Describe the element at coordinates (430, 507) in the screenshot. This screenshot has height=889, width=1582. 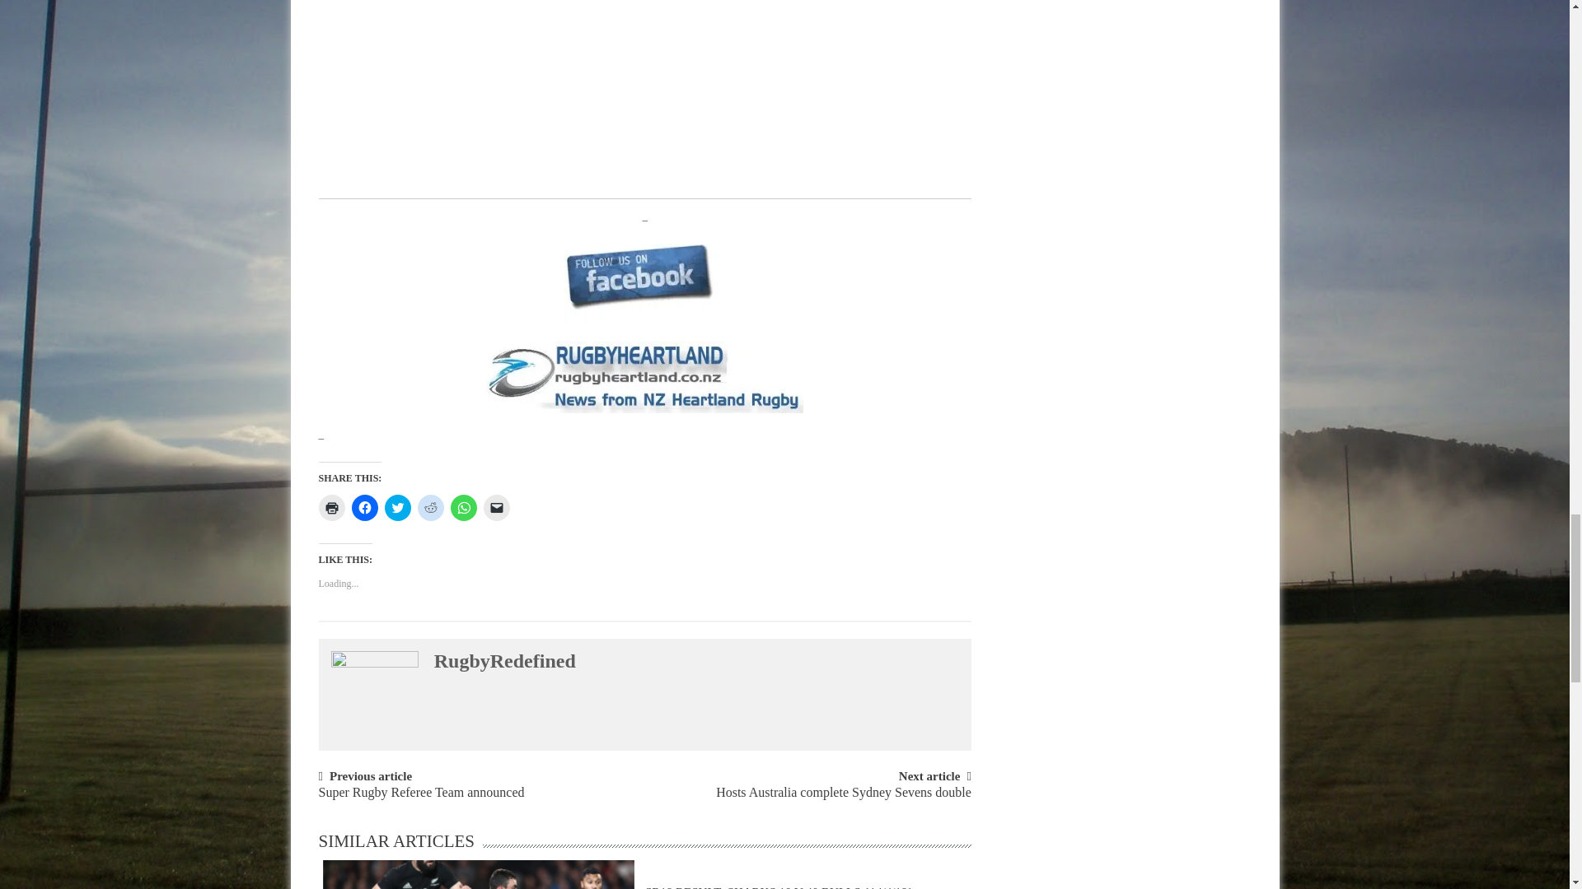
I see `Click to share on Reddit` at that location.